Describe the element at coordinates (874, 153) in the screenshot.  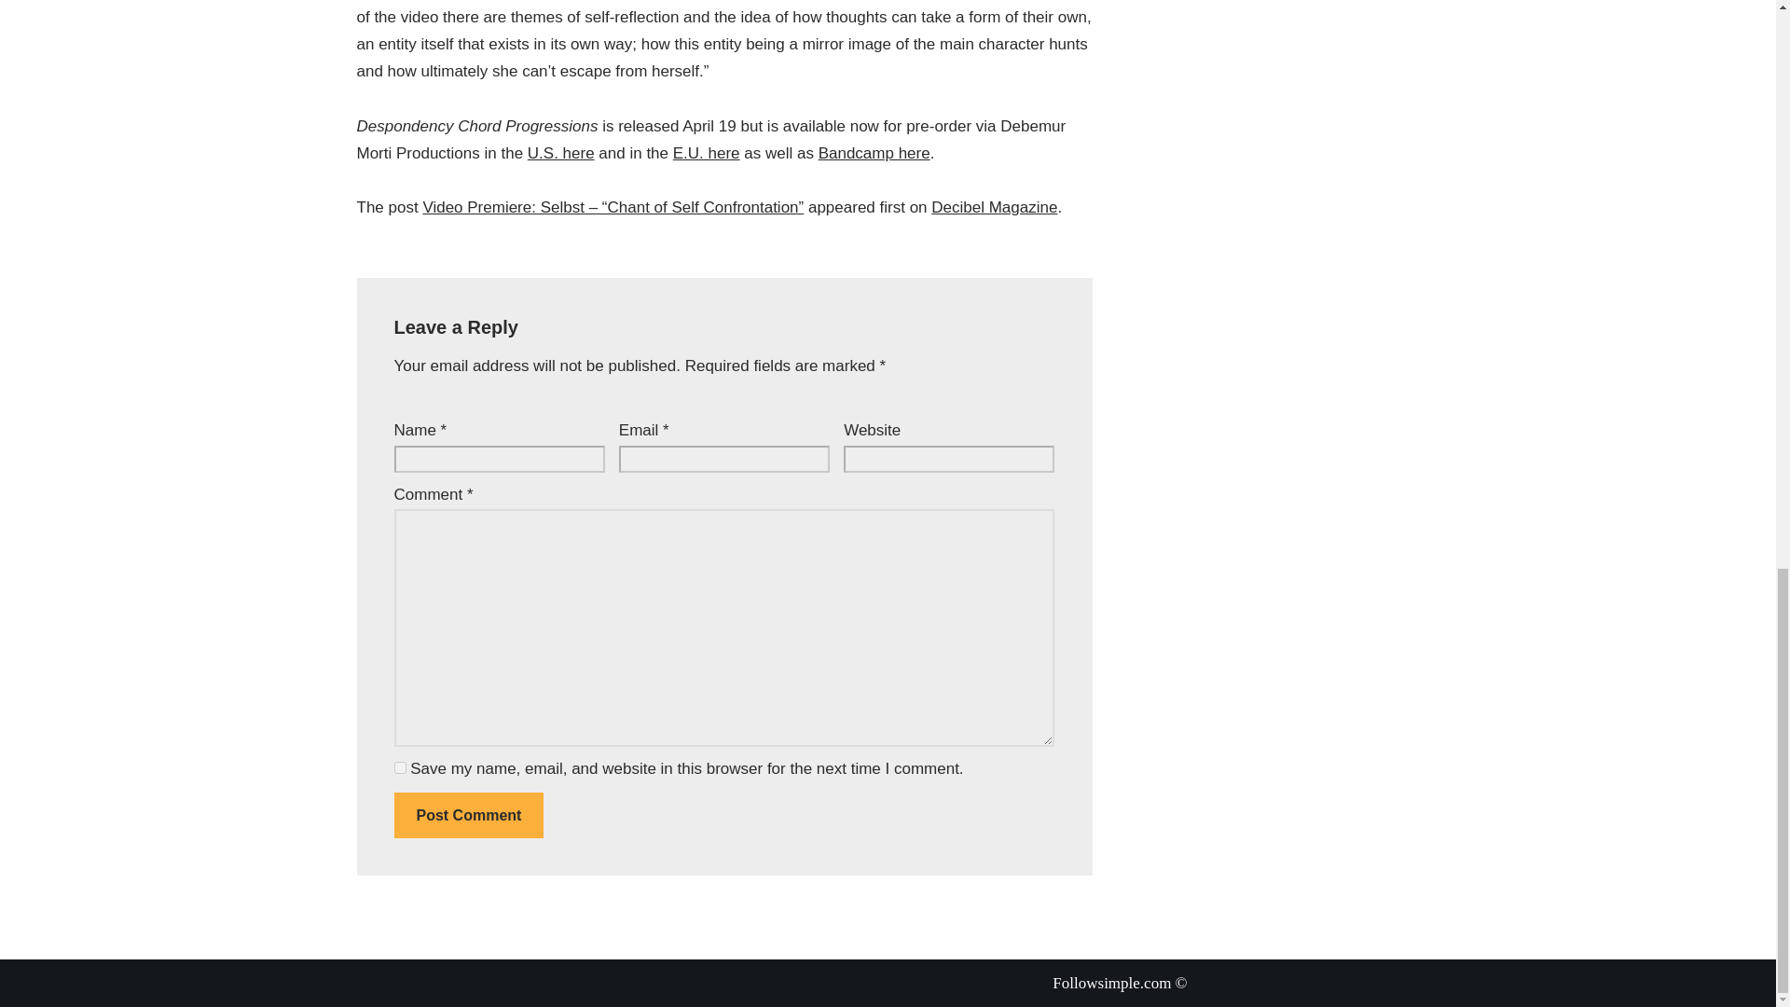
I see `Bandcamp here` at that location.